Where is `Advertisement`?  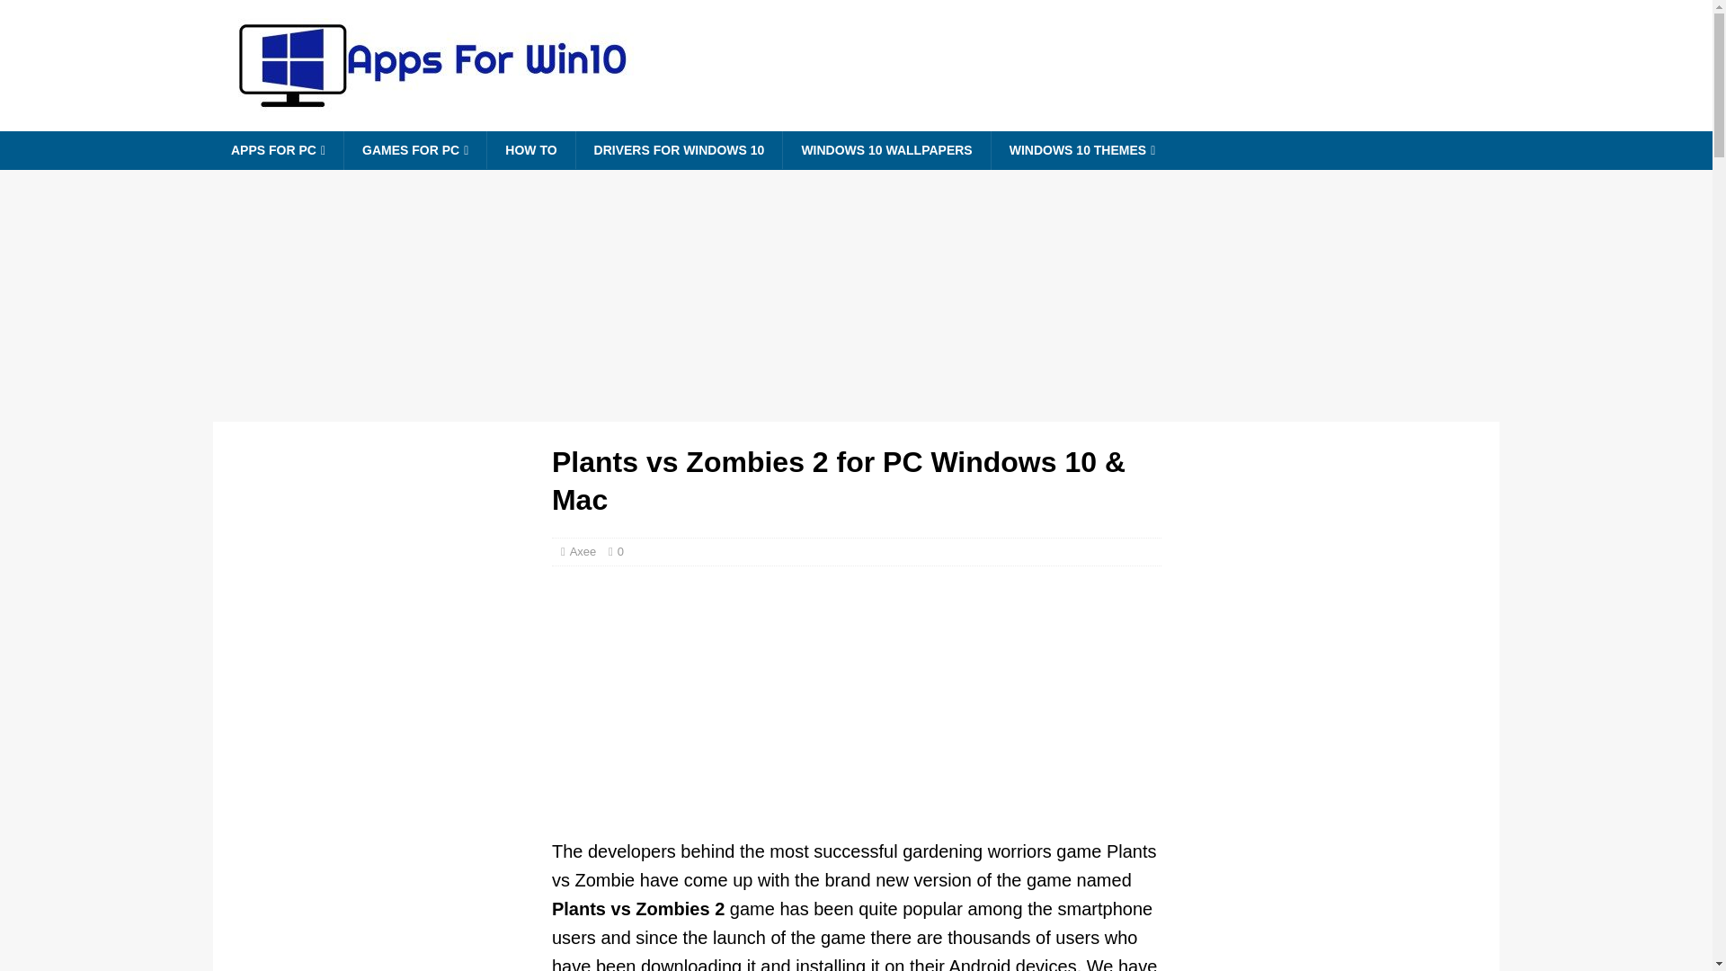 Advertisement is located at coordinates (381, 838).